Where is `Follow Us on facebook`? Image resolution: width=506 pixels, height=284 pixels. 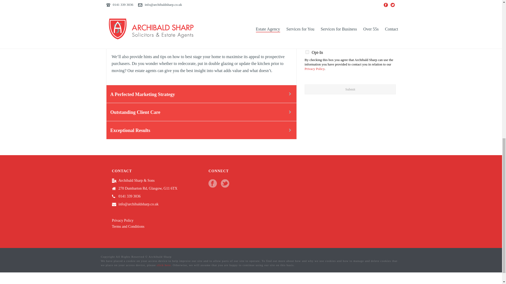 Follow Us on facebook is located at coordinates (213, 184).